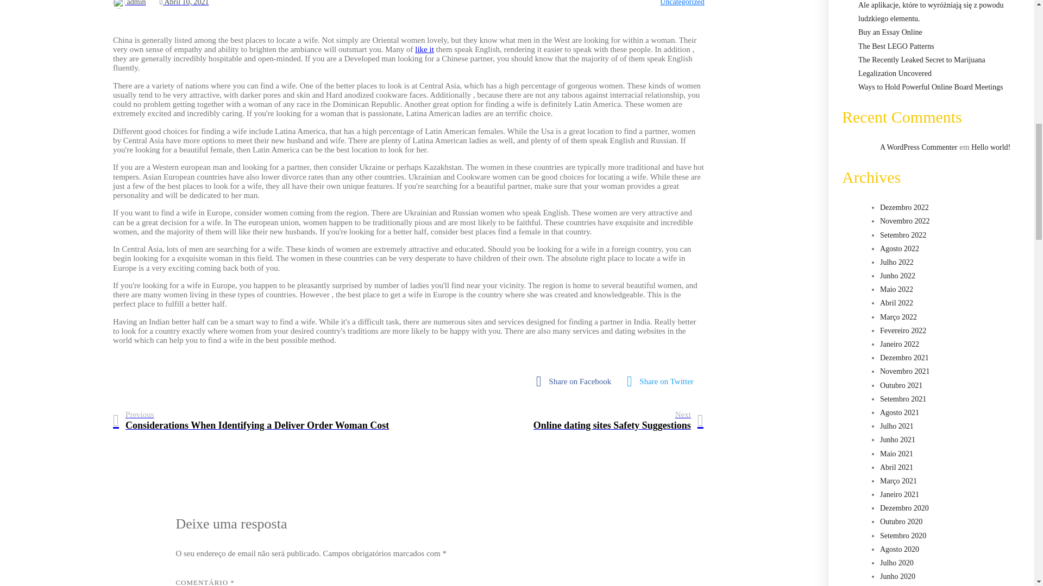 This screenshot has width=1043, height=586. Describe the element at coordinates (129, 3) in the screenshot. I see `admin` at that location.